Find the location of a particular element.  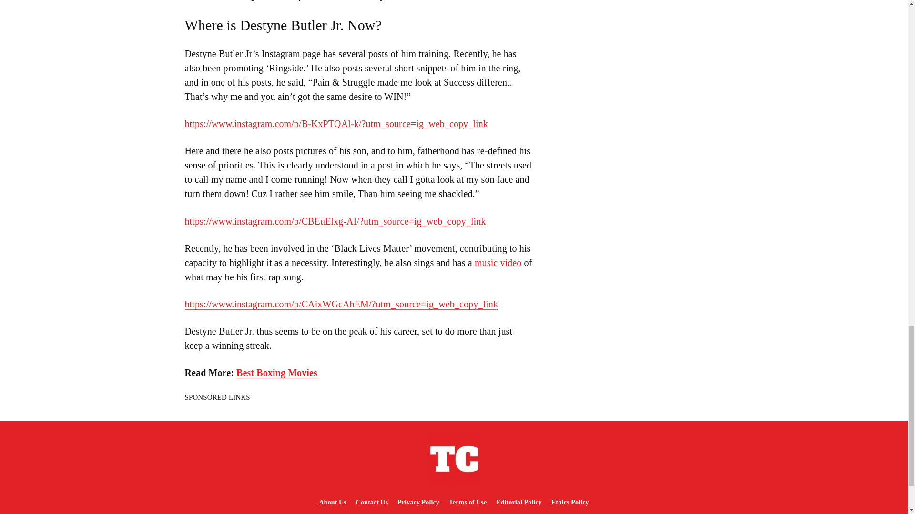

Best Boxing Movies is located at coordinates (276, 373).